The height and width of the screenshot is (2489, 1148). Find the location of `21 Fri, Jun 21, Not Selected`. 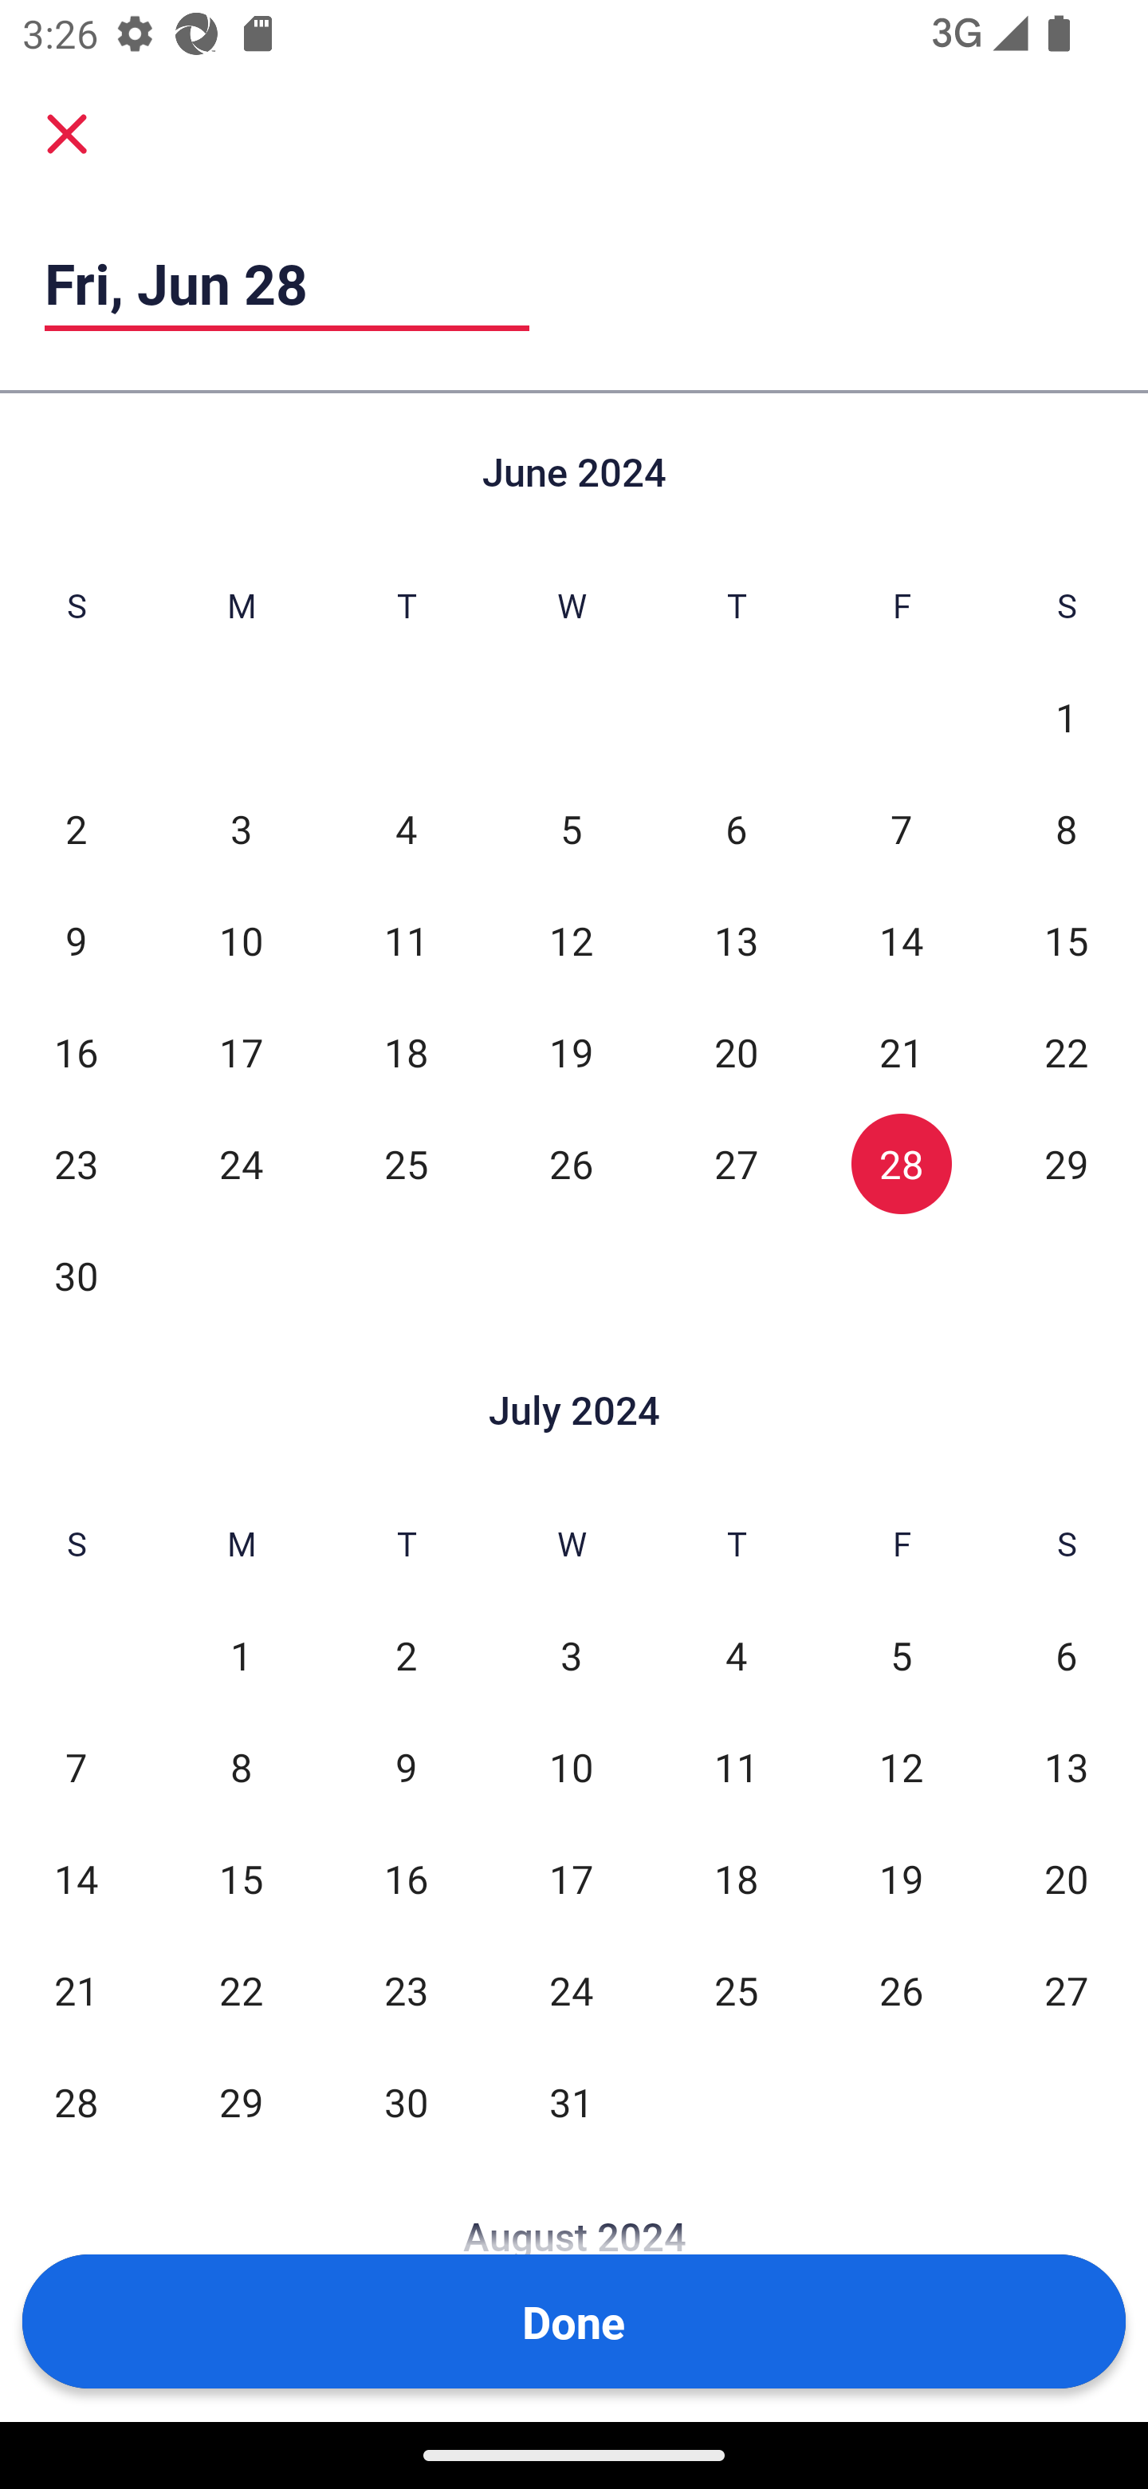

21 Fri, Jun 21, Not Selected is located at coordinates (901, 1051).